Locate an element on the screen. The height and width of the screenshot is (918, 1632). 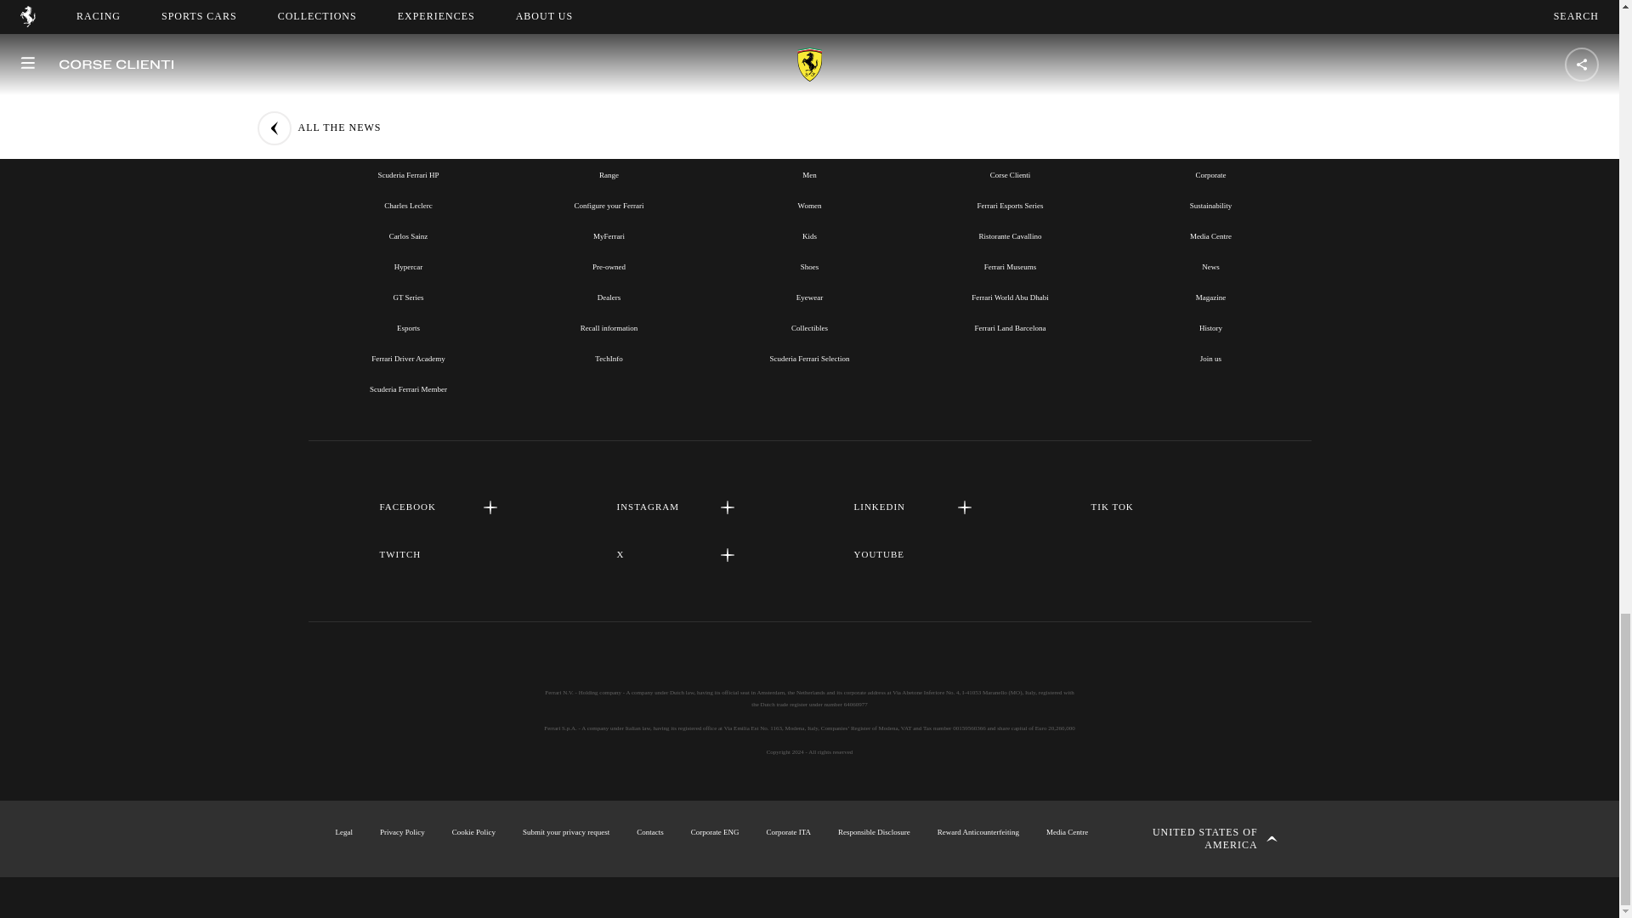
SPORTS CARS is located at coordinates (609, 136).